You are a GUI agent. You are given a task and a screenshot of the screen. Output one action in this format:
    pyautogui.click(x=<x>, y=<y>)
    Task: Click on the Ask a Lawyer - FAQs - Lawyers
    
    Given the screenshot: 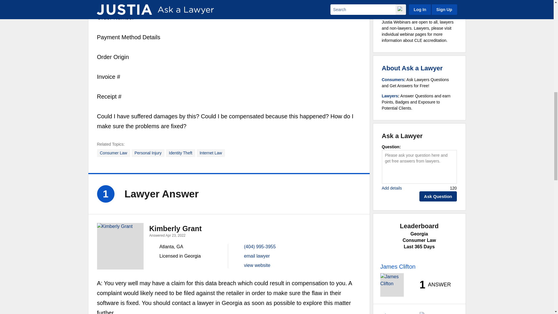 What is the action you would take?
    pyautogui.click(x=390, y=96)
    